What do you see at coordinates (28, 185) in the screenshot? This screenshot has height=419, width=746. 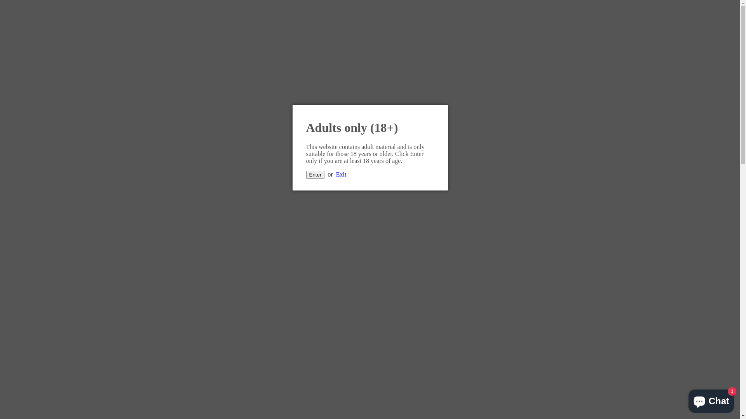 I see `Sign in` at bounding box center [28, 185].